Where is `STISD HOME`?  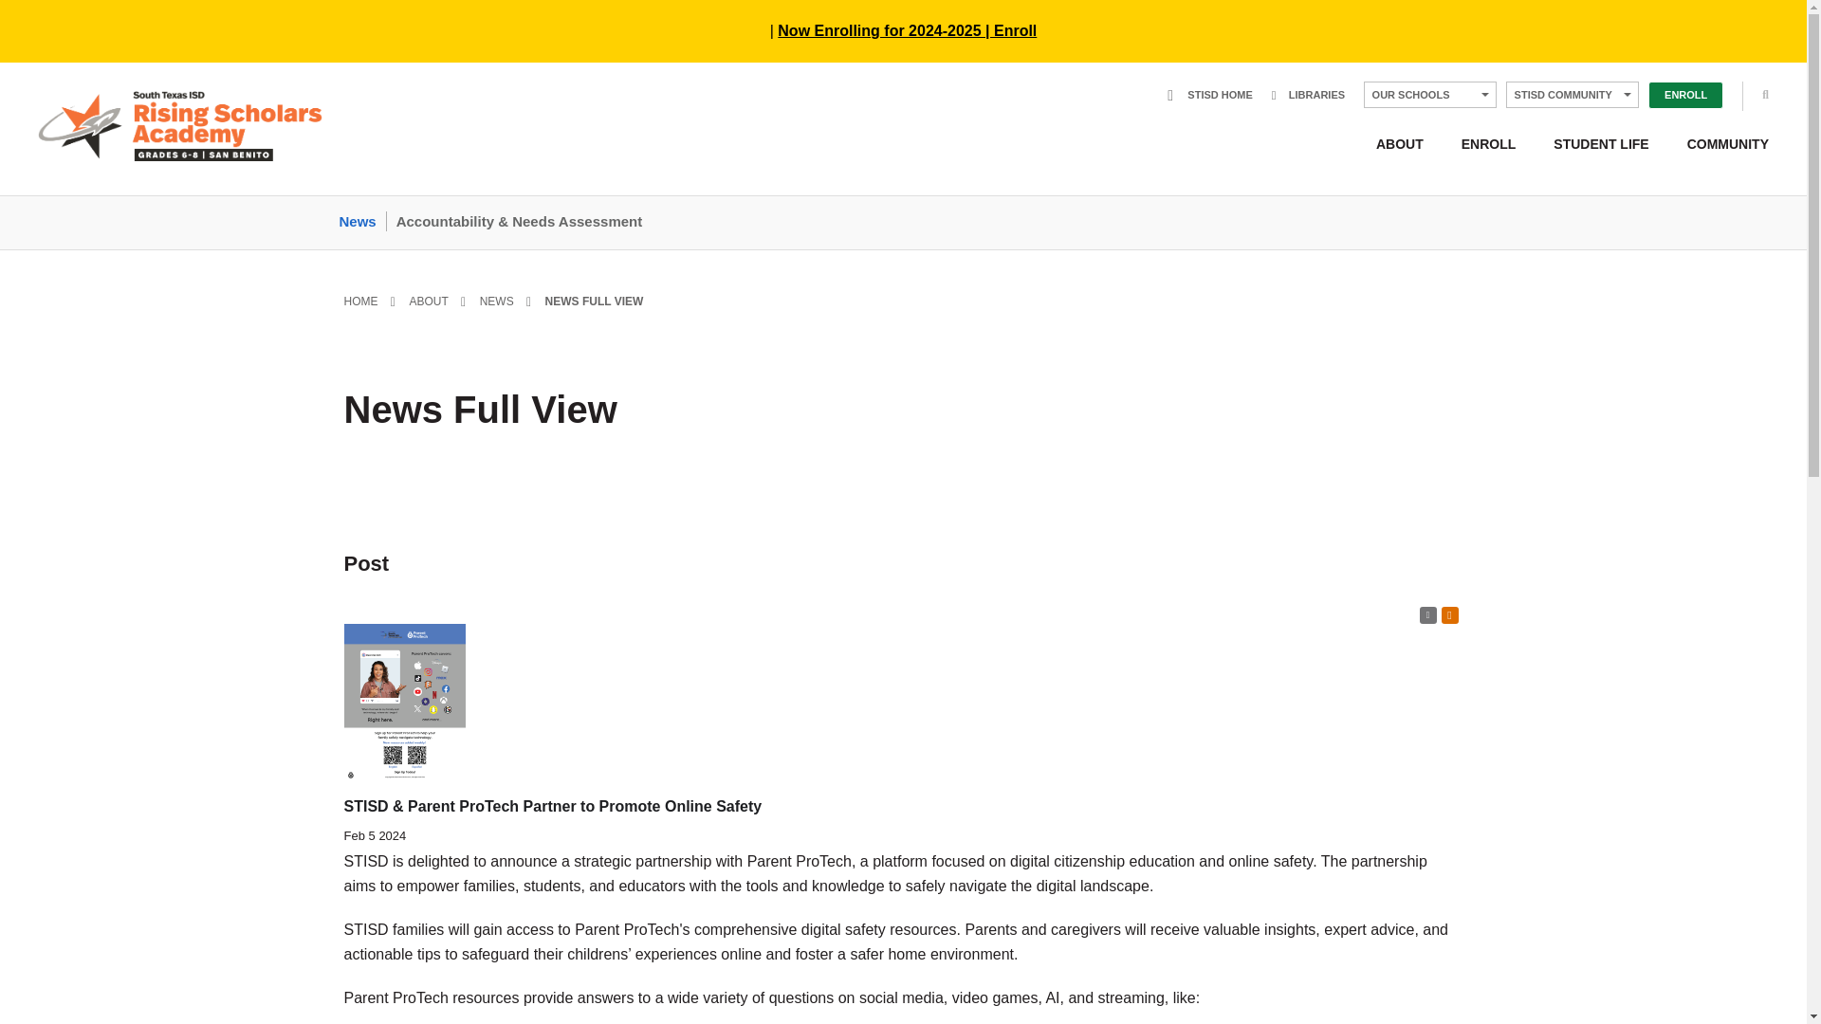 STISD HOME is located at coordinates (1211, 94).